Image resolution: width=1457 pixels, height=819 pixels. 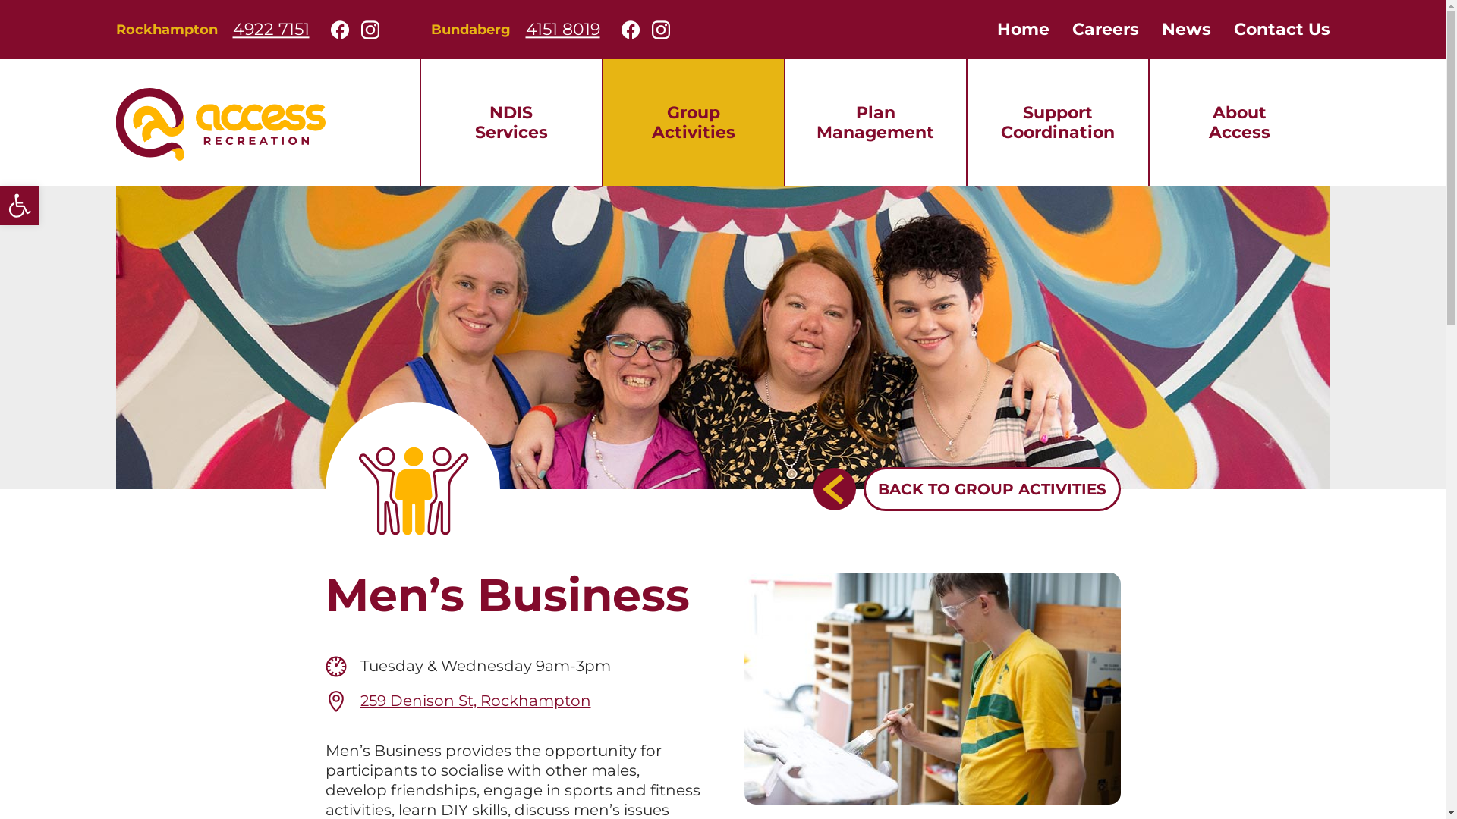 What do you see at coordinates (475, 701) in the screenshot?
I see `259 Denison St, Rockhampton` at bounding box center [475, 701].